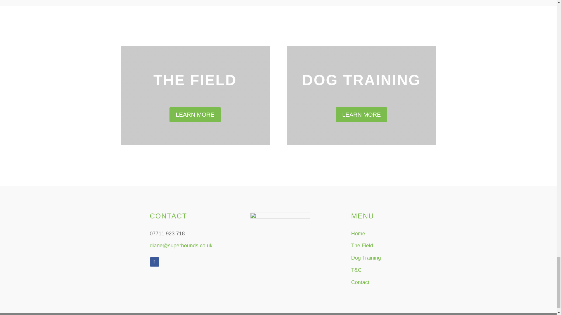 Image resolution: width=561 pixels, height=315 pixels. What do you see at coordinates (358, 233) in the screenshot?
I see `Home` at bounding box center [358, 233].